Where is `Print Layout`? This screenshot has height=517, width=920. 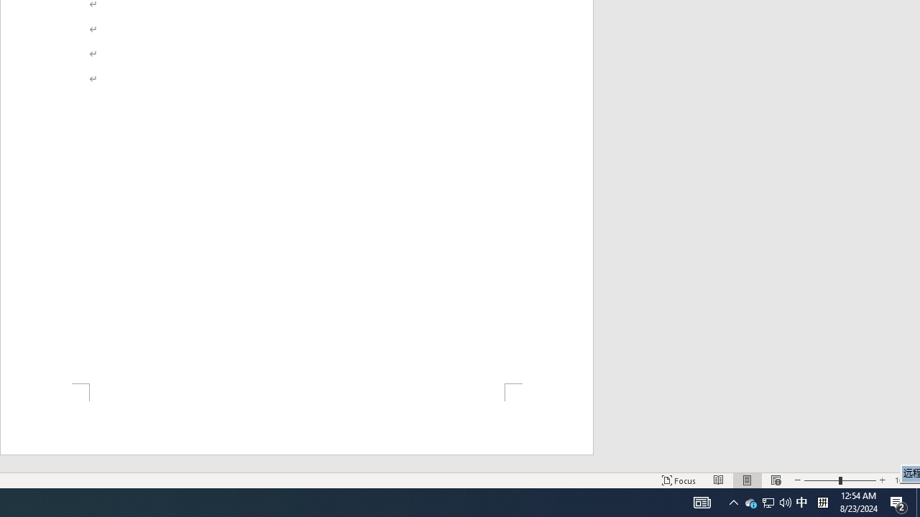 Print Layout is located at coordinates (747, 480).